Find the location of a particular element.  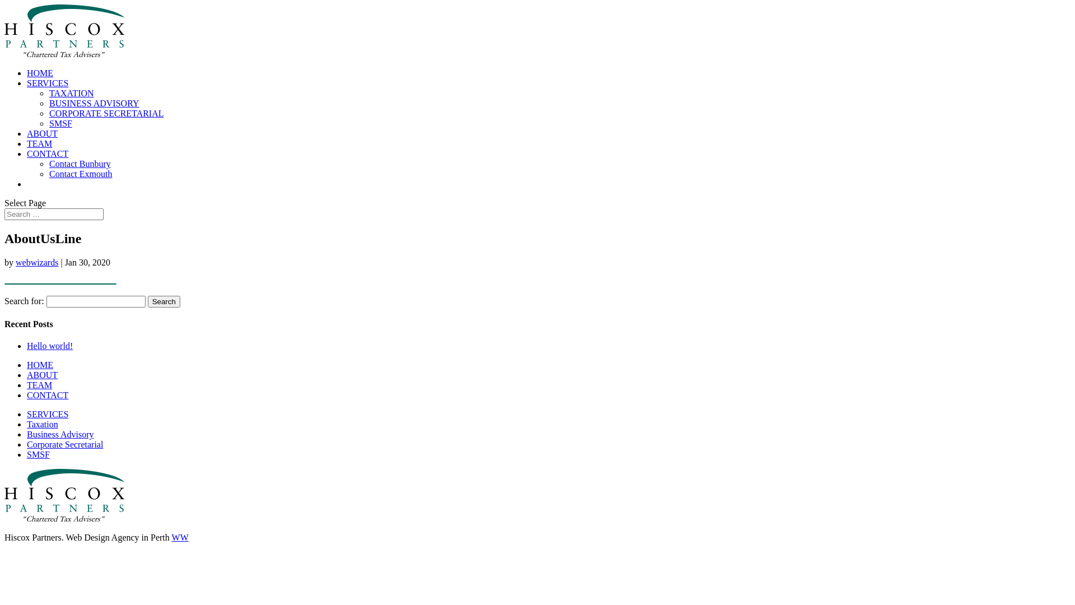

Search for: is located at coordinates (54, 214).